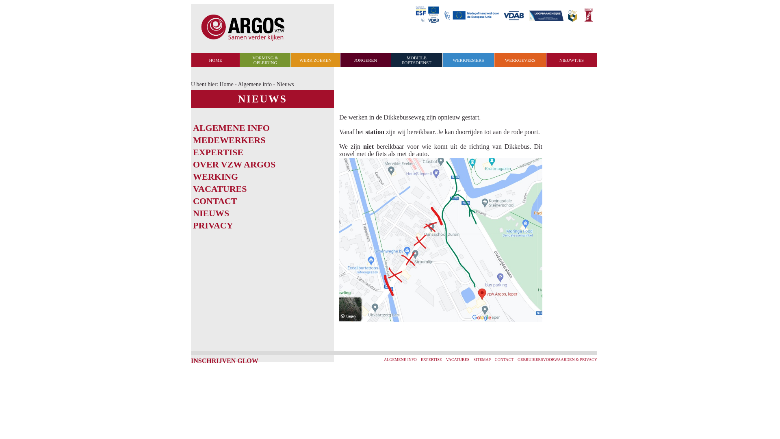 The height and width of the screenshot is (439, 780). What do you see at coordinates (504, 359) in the screenshot?
I see `CONTACT` at bounding box center [504, 359].